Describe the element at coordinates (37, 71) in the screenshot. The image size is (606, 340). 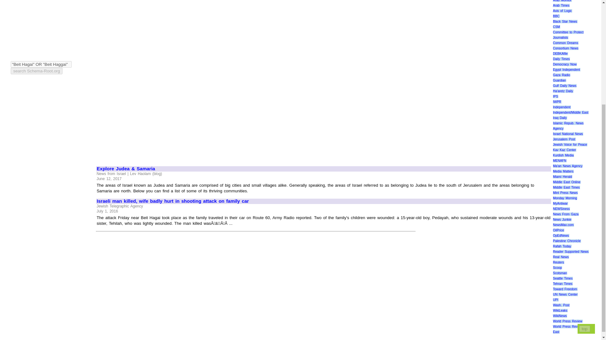
I see `search Schema-Root.org` at that location.